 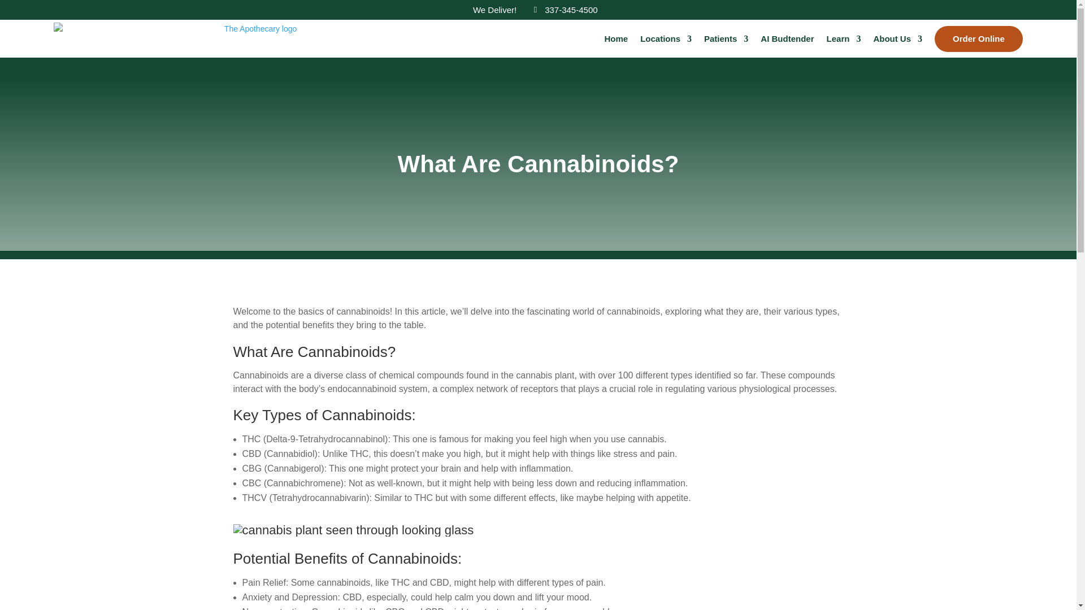 I want to click on Locations, so click(x=666, y=38).